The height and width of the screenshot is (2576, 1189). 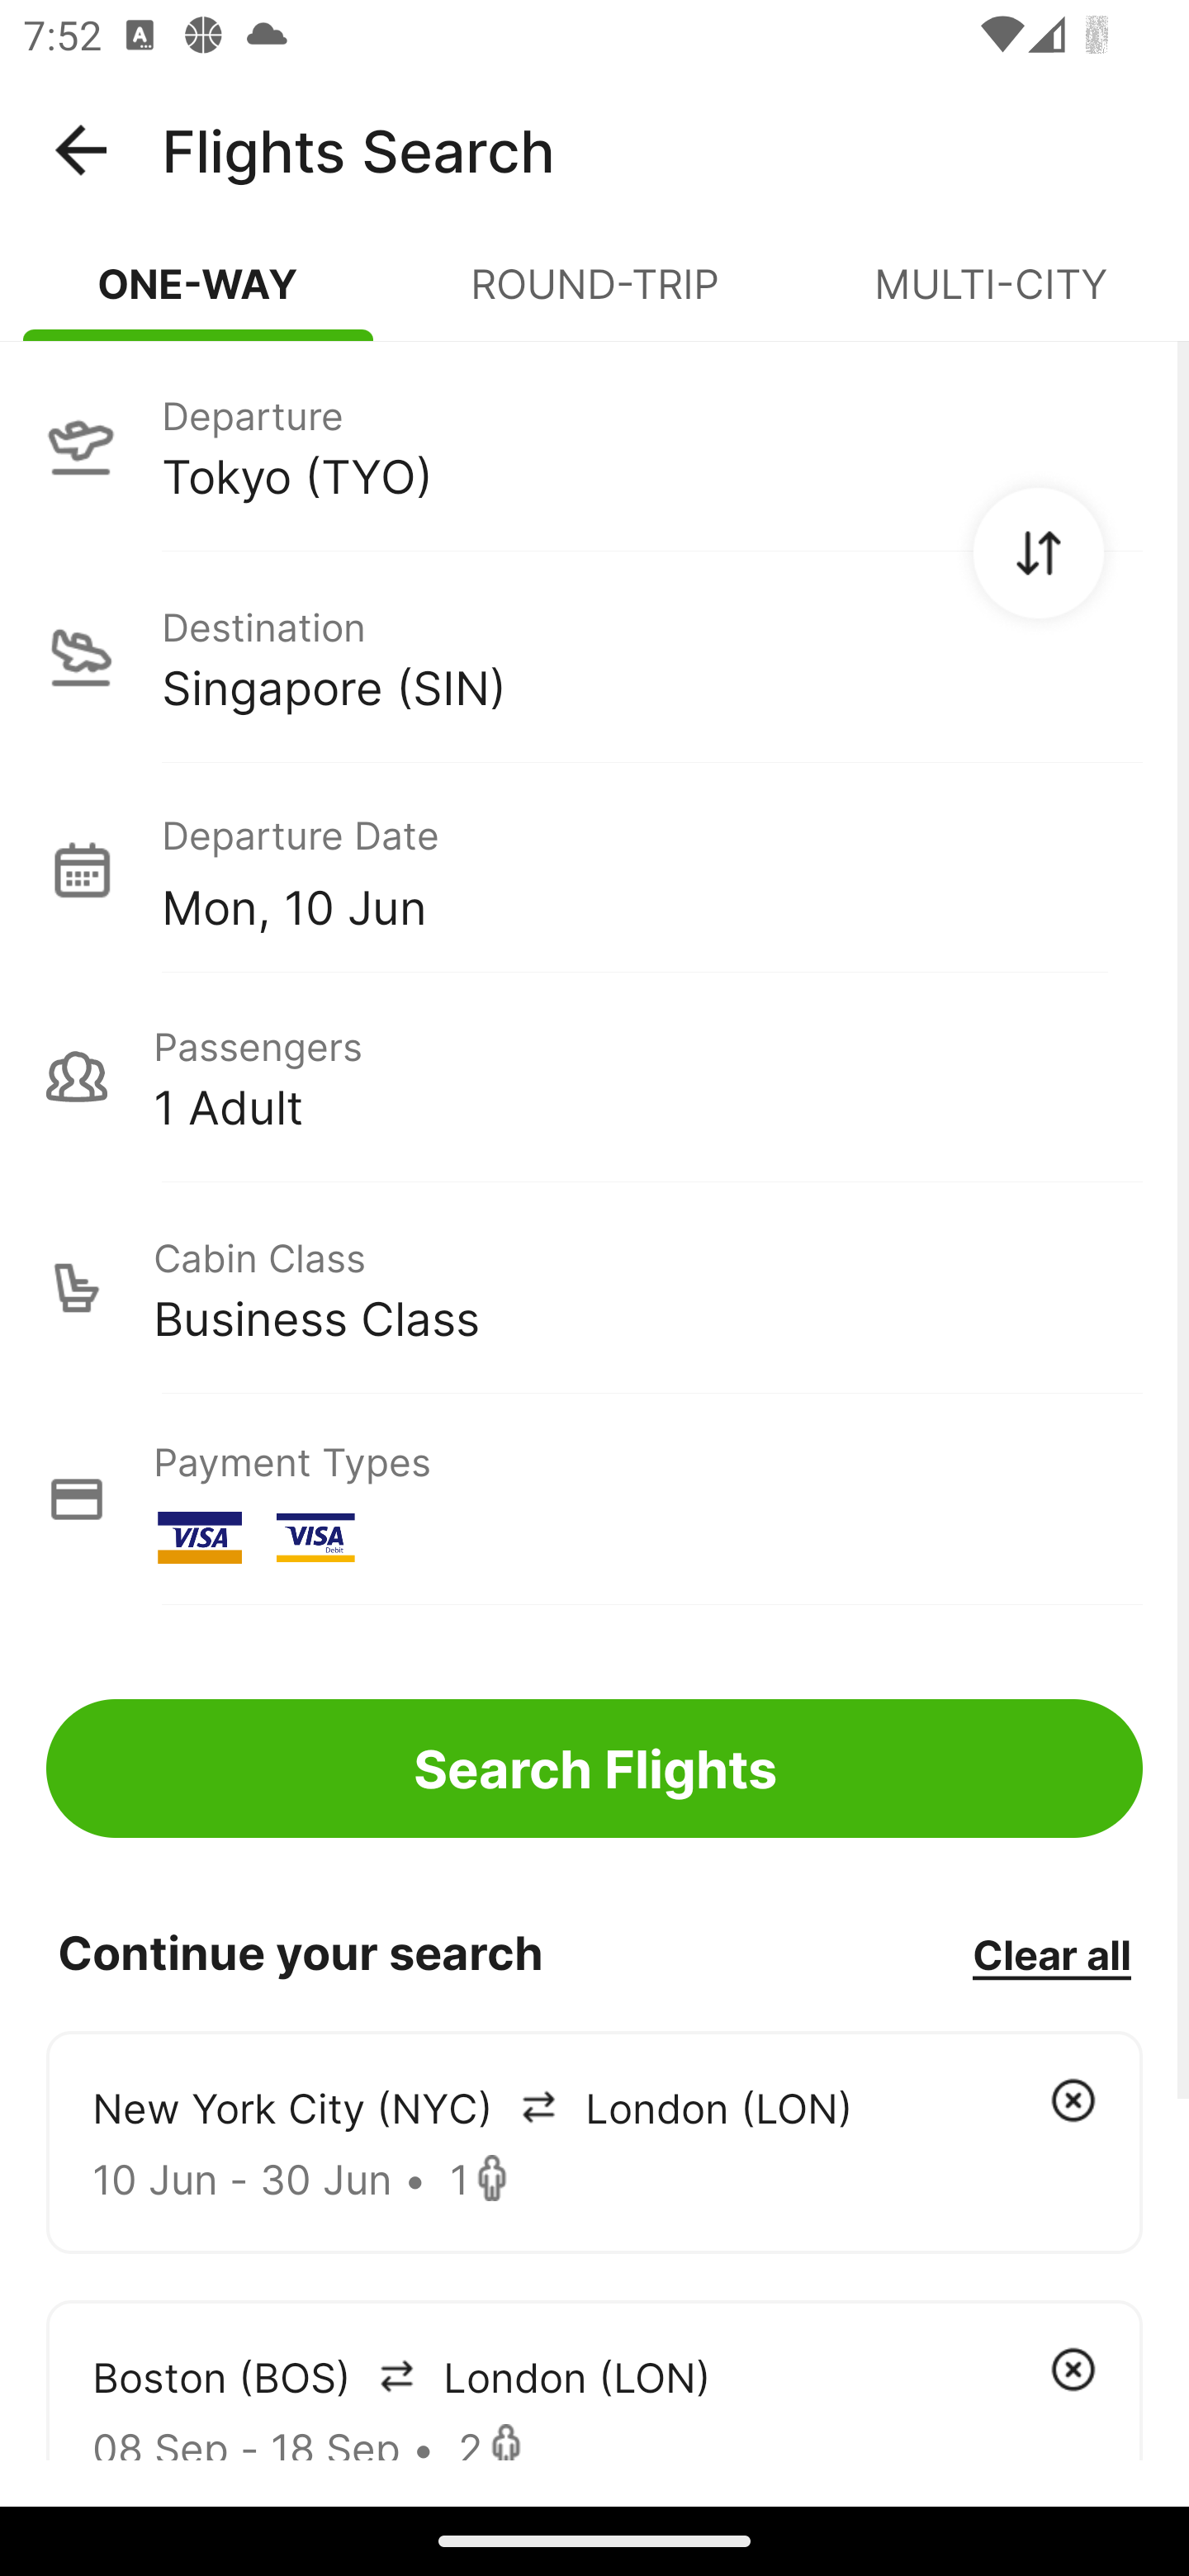 What do you see at coordinates (594, 657) in the screenshot?
I see `Destination Singapore (SIN)` at bounding box center [594, 657].